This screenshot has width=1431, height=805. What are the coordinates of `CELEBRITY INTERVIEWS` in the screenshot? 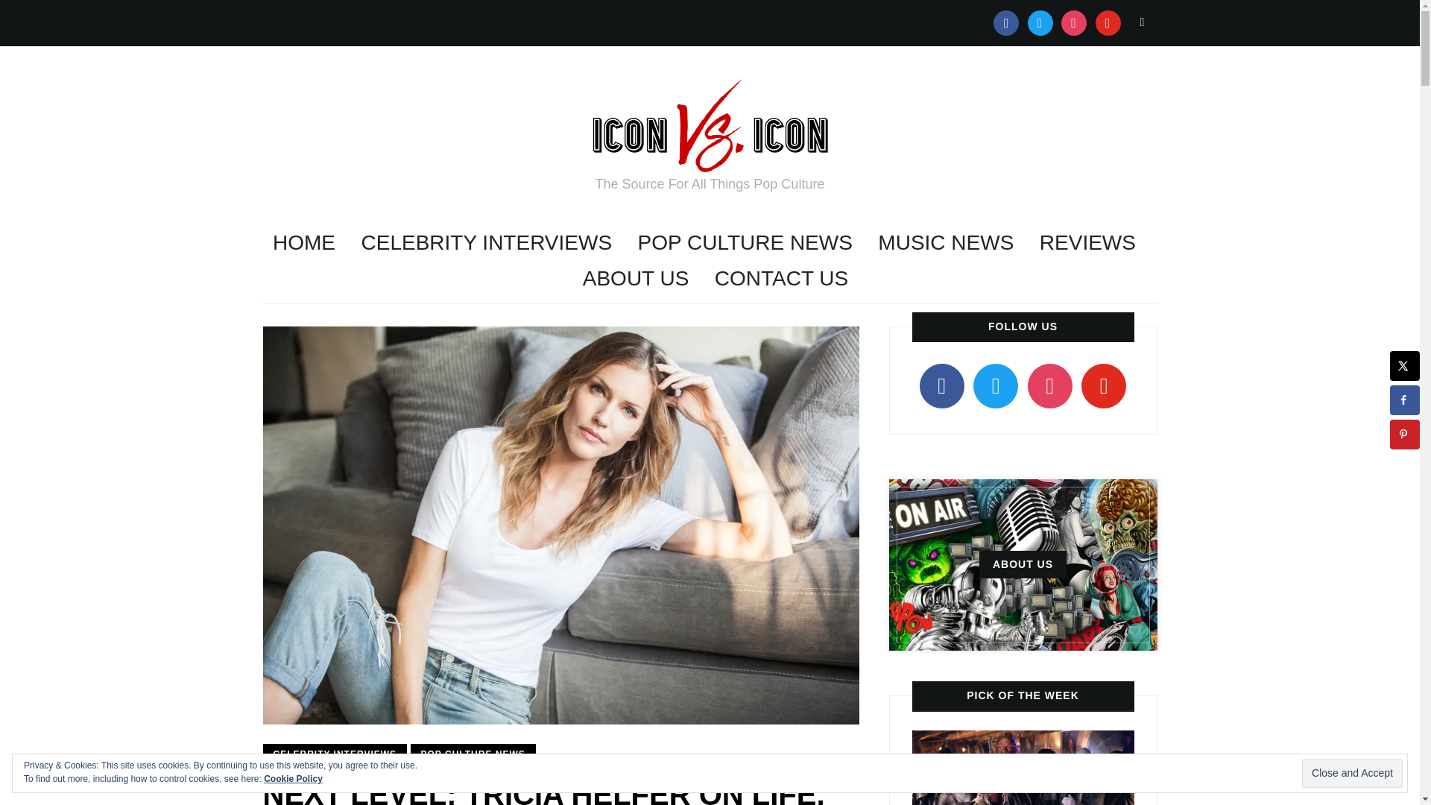 It's located at (486, 243).